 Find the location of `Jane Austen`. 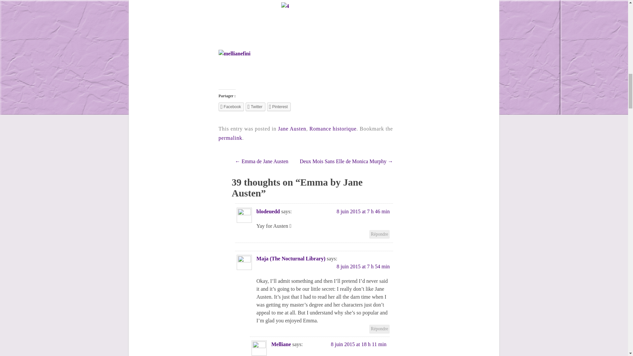

Jane Austen is located at coordinates (292, 129).